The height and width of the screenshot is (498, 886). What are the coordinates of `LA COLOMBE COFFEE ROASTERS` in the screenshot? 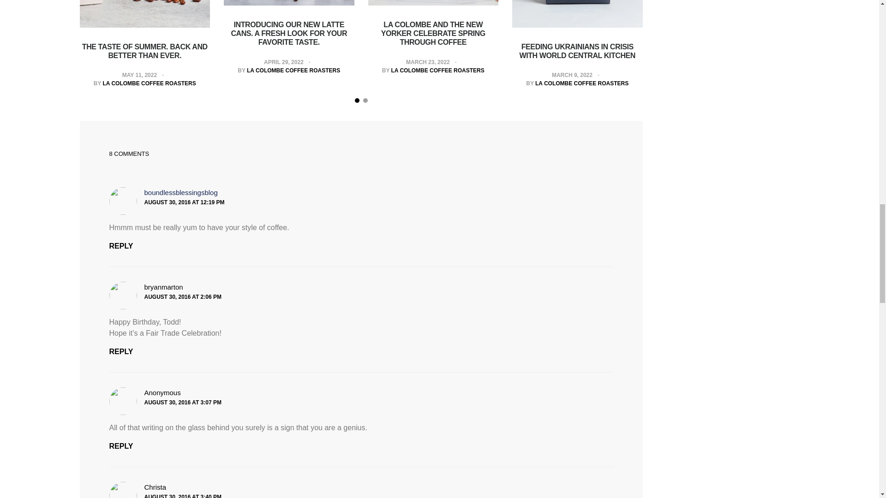 It's located at (581, 83).